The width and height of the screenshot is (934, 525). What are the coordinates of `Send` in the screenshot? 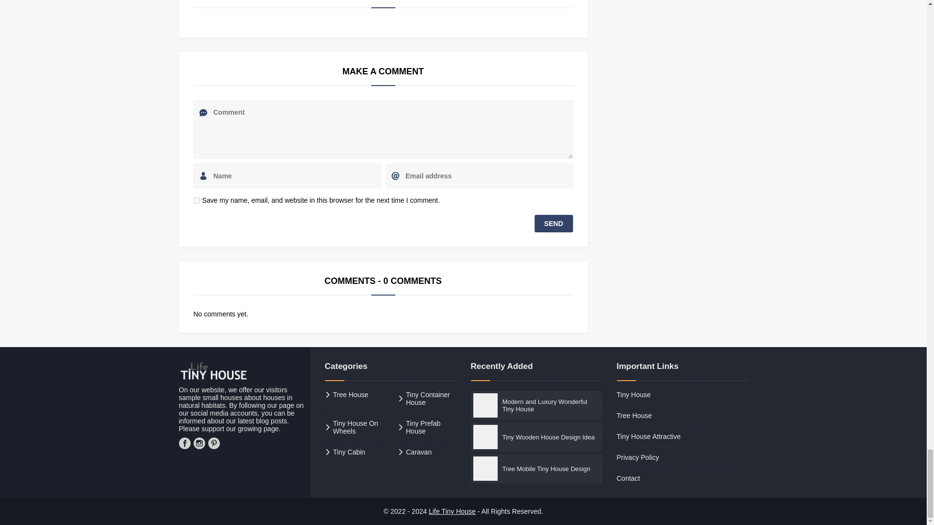 It's located at (554, 224).